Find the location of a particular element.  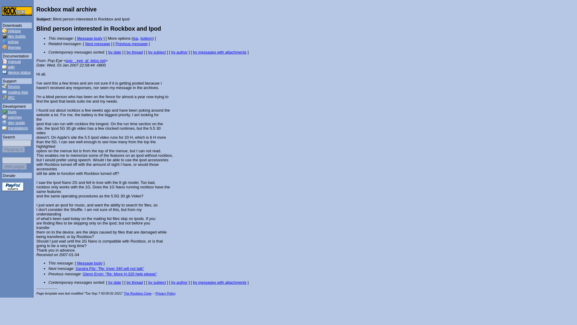

Previous message is located at coordinates (132, 44).